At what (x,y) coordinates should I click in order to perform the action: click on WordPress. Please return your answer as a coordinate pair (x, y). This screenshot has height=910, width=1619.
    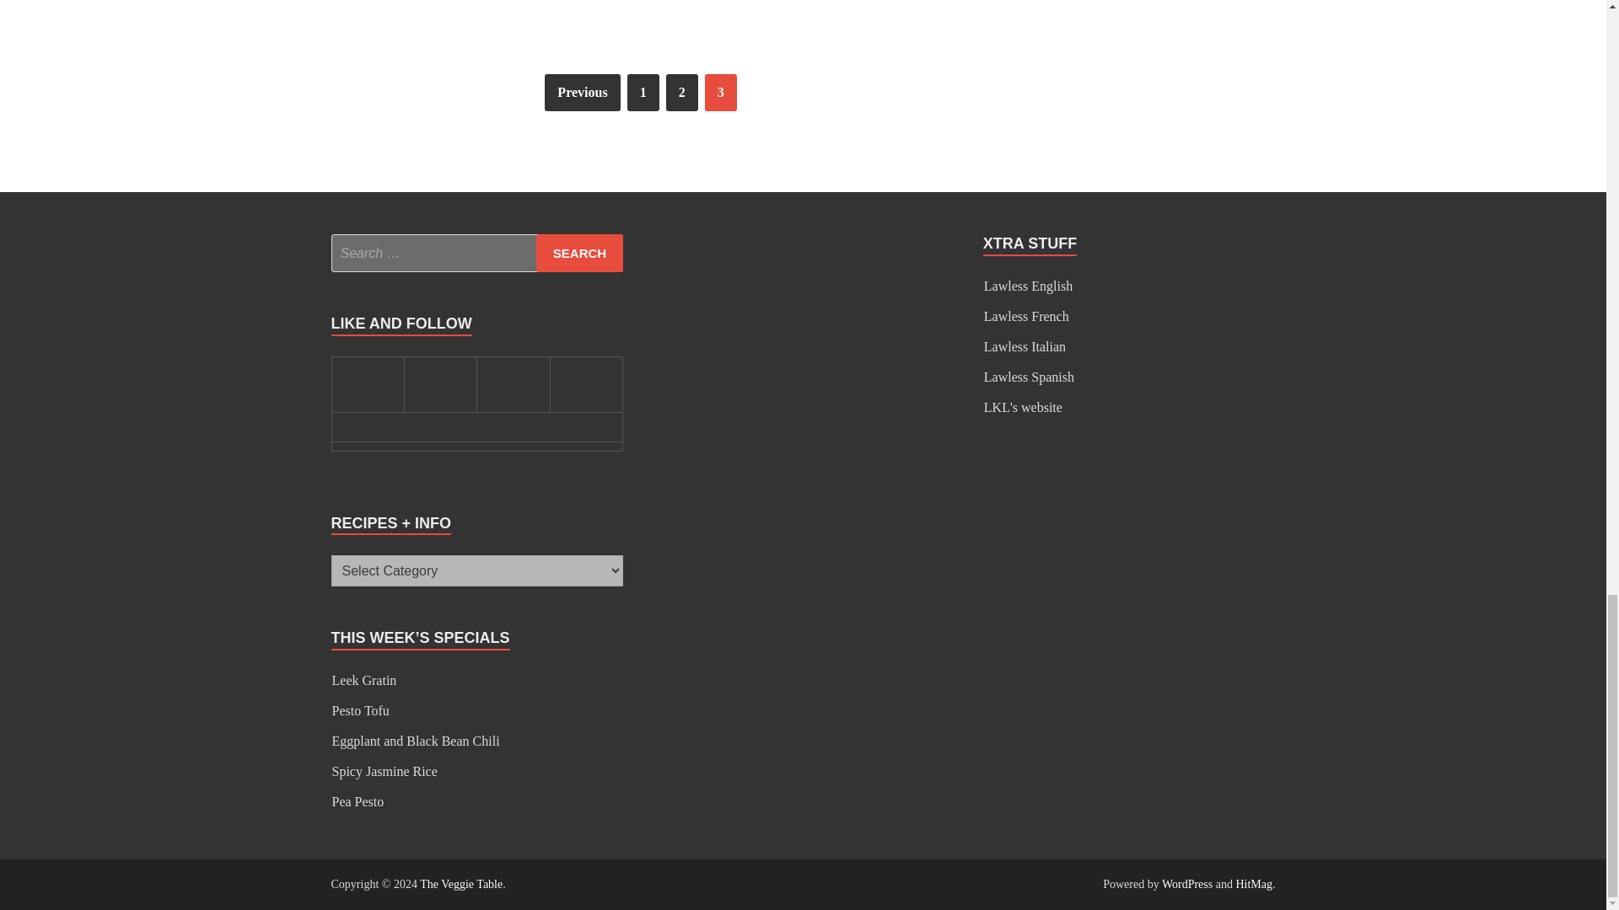
    Looking at the image, I should click on (1187, 885).